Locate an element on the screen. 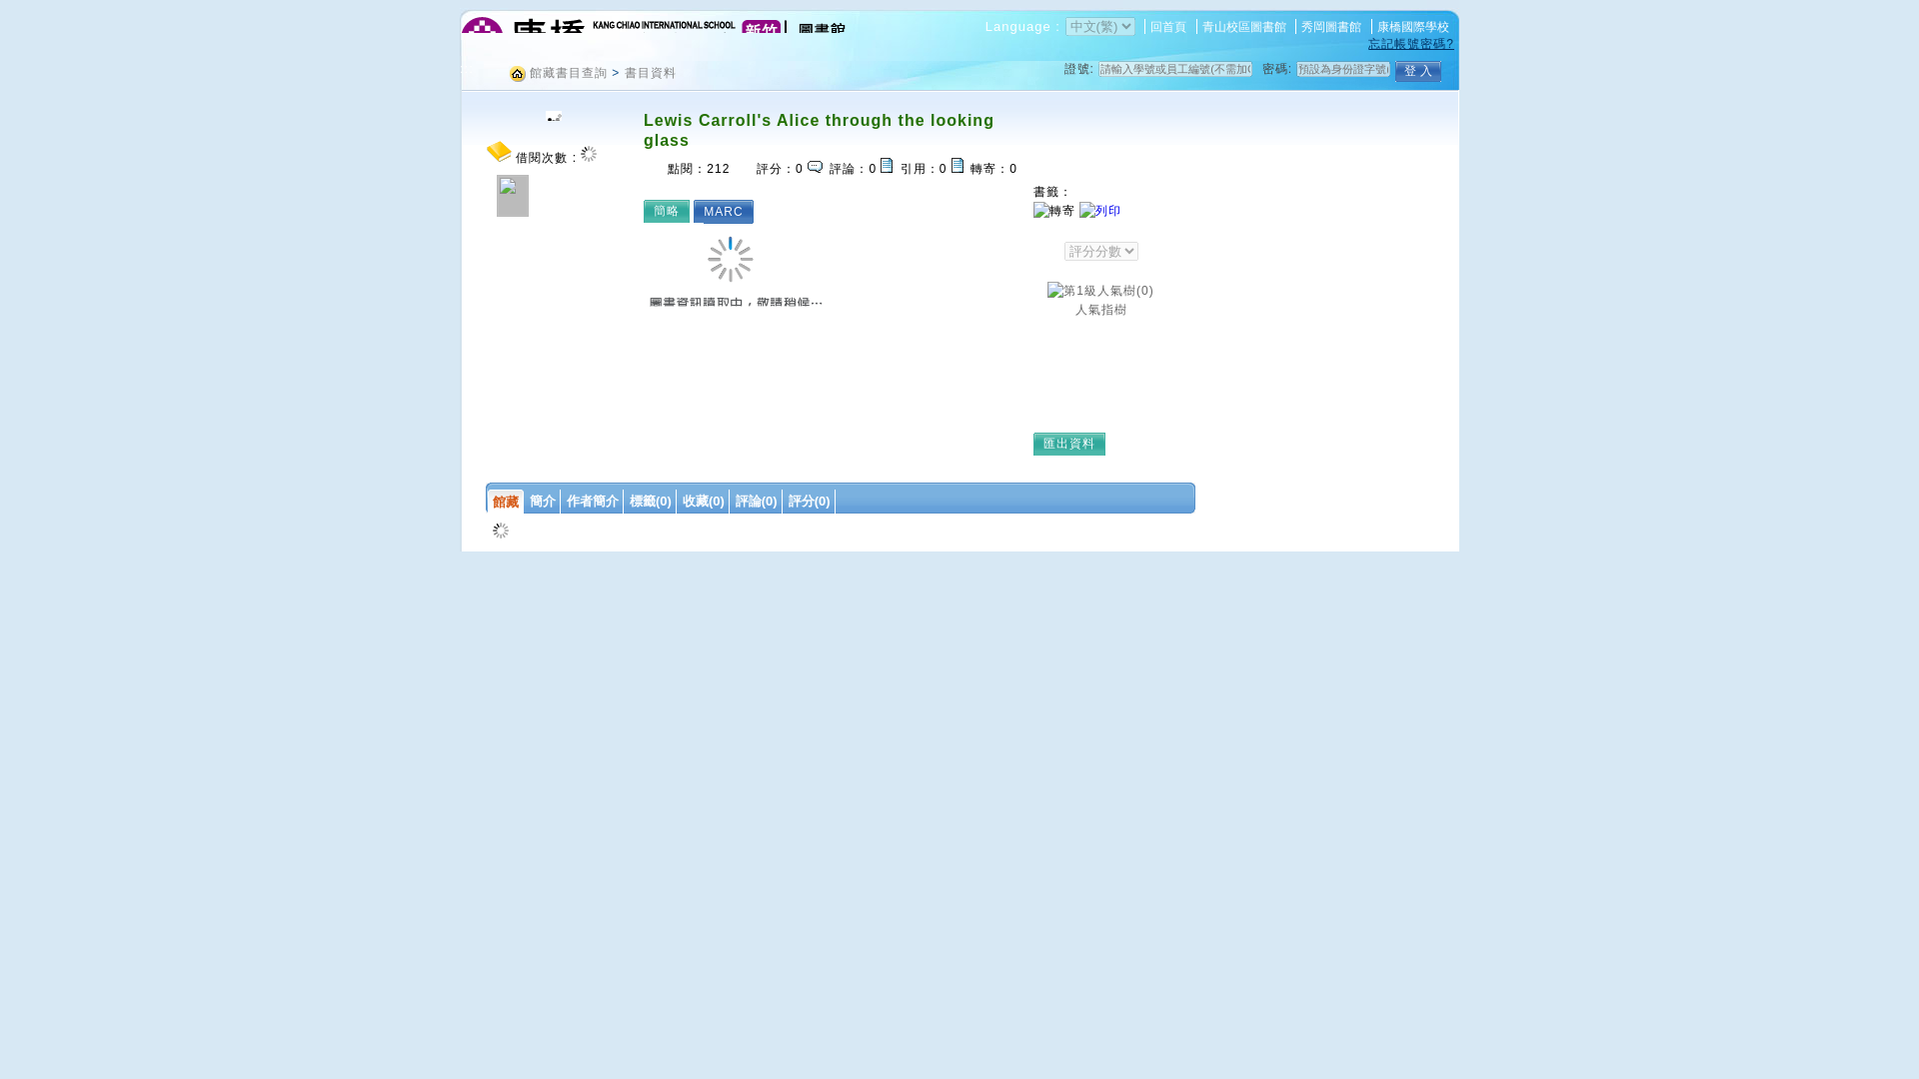 The width and height of the screenshot is (1919, 1079). ::: is located at coordinates (467, 68).